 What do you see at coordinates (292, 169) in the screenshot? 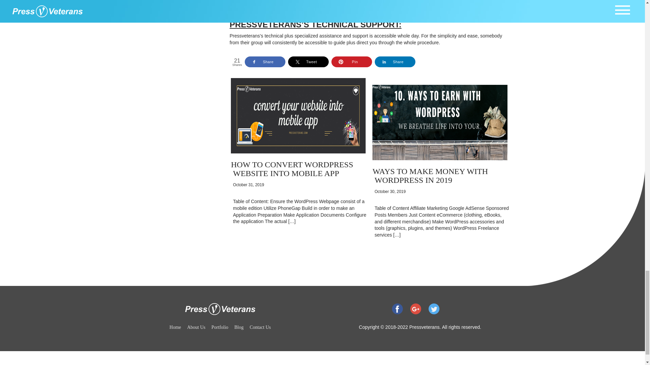
I see `HOW TO CONVERT WORDPRESS WEBSITE INTO MOBILE APP` at bounding box center [292, 169].